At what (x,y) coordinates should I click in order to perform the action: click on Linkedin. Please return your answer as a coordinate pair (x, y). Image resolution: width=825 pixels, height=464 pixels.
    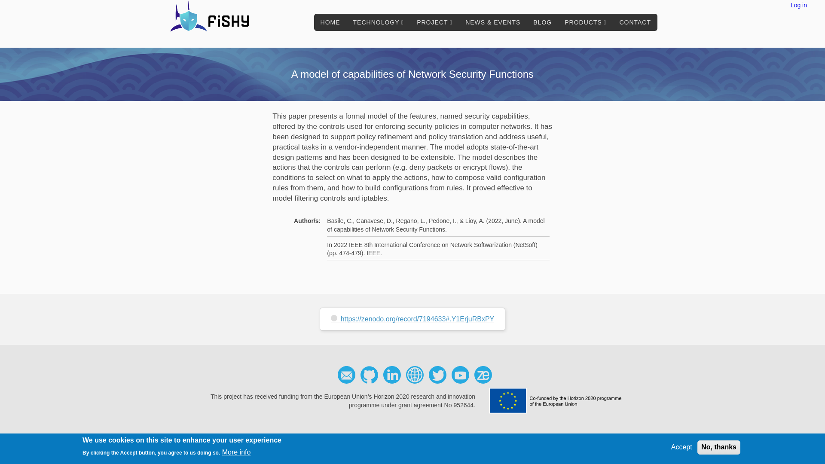
    Looking at the image, I should click on (392, 375).